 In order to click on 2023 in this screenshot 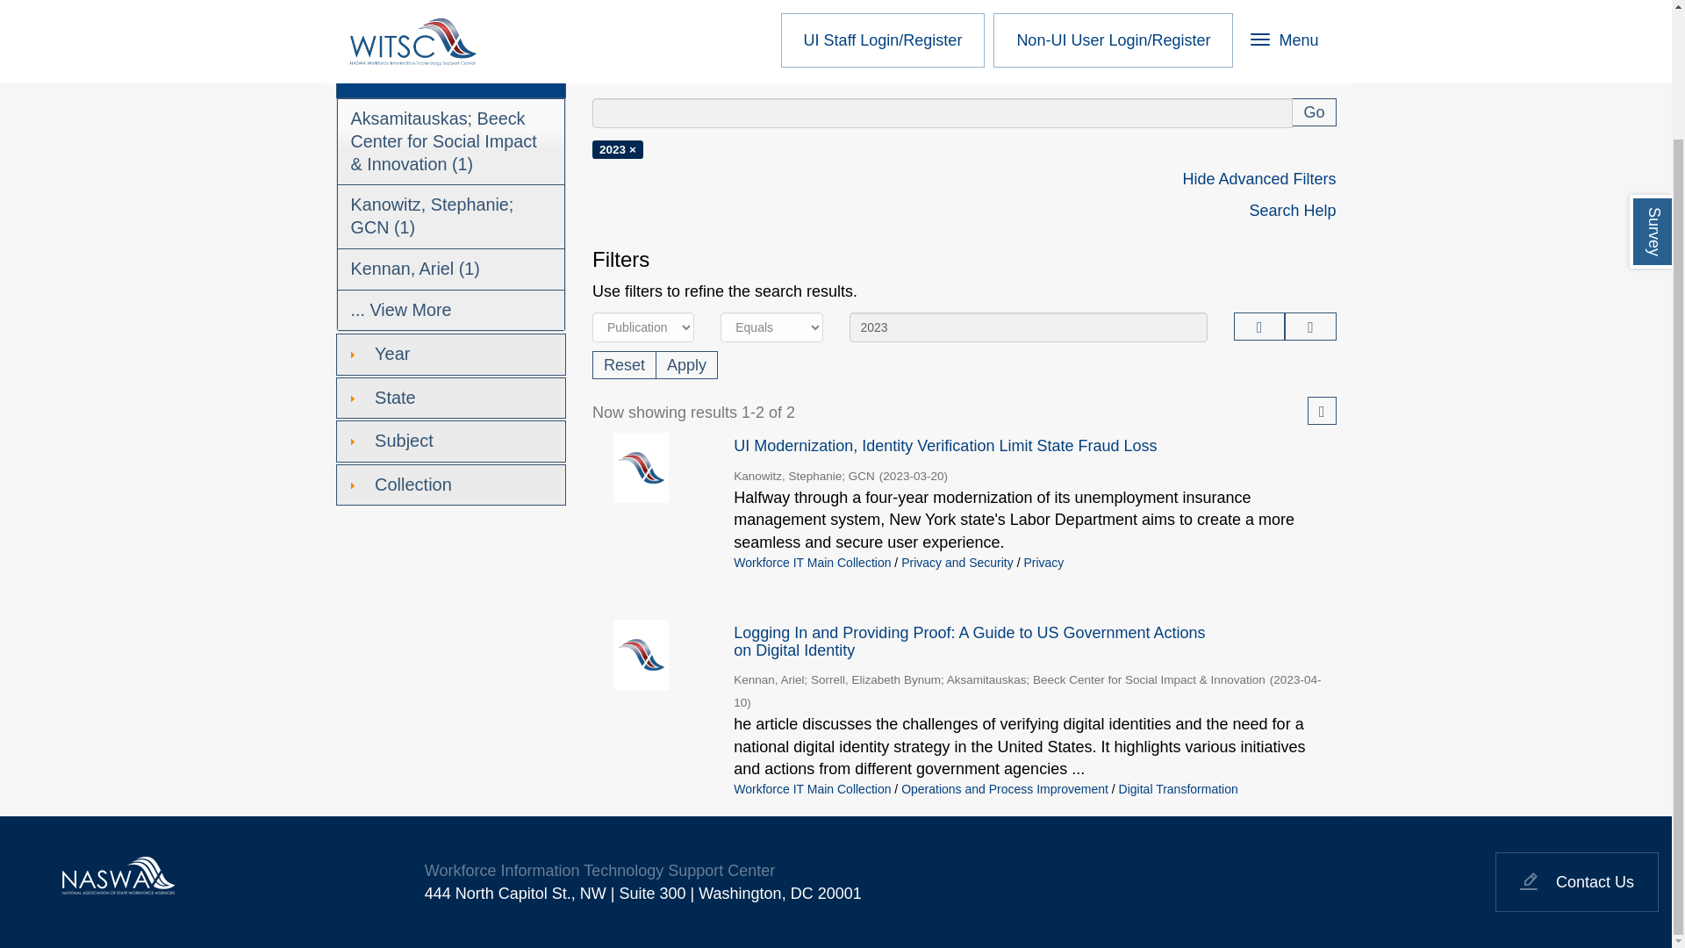, I will do `click(1029, 327)`.